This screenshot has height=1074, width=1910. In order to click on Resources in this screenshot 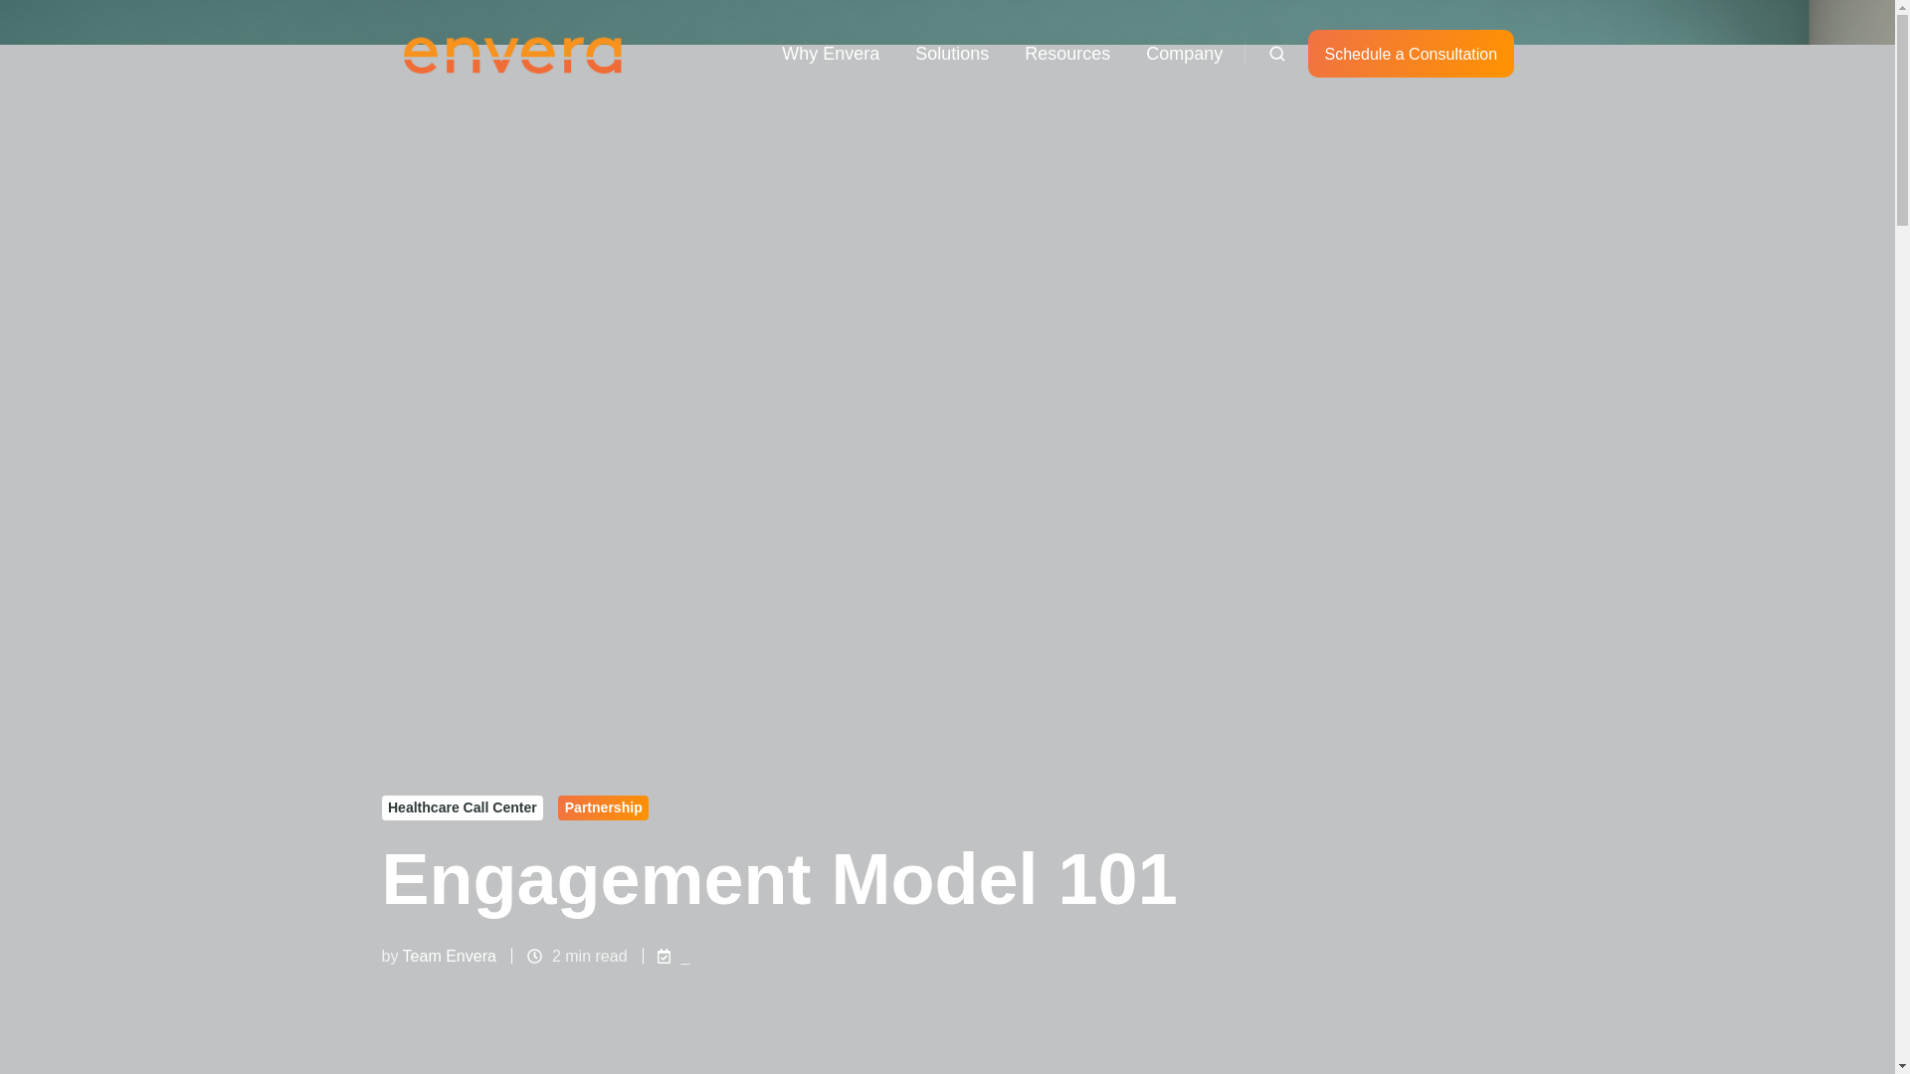, I will do `click(1066, 54)`.